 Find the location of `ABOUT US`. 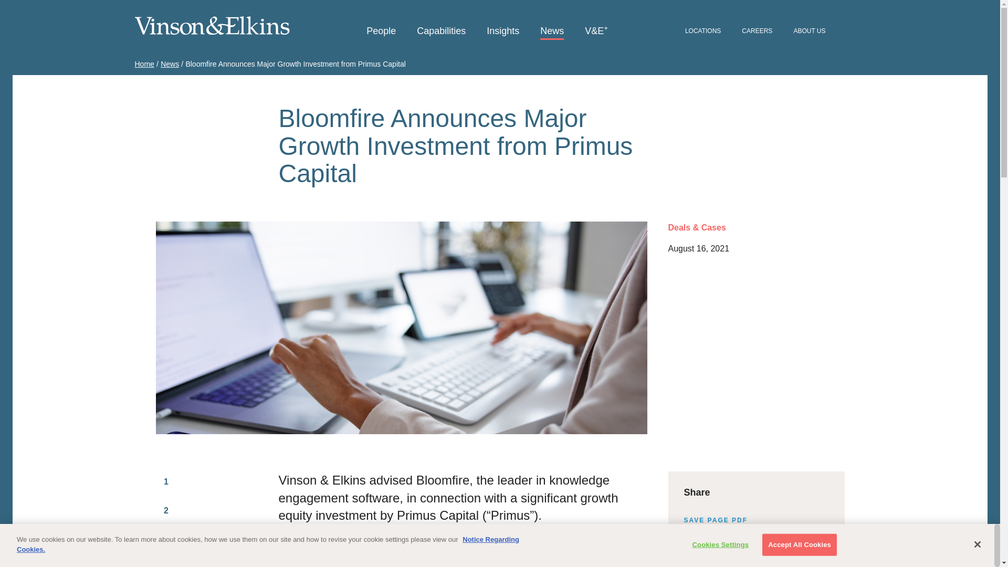

ABOUT US is located at coordinates (810, 31).